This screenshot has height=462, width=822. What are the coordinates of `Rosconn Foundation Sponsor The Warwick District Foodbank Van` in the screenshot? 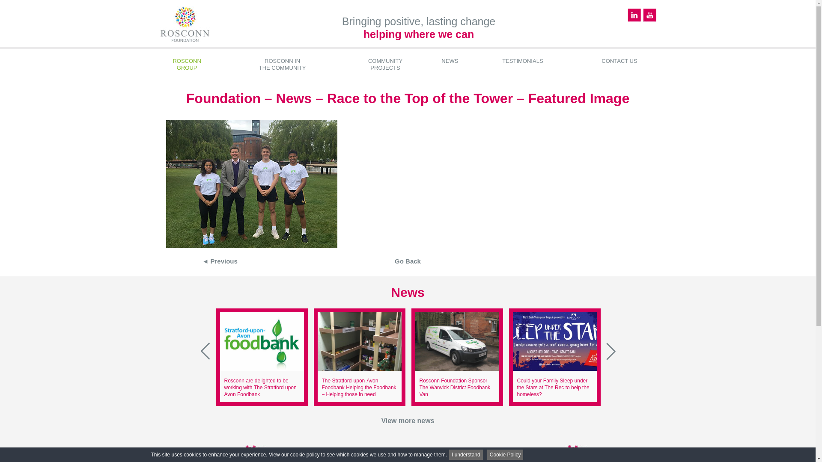 It's located at (385, 65).